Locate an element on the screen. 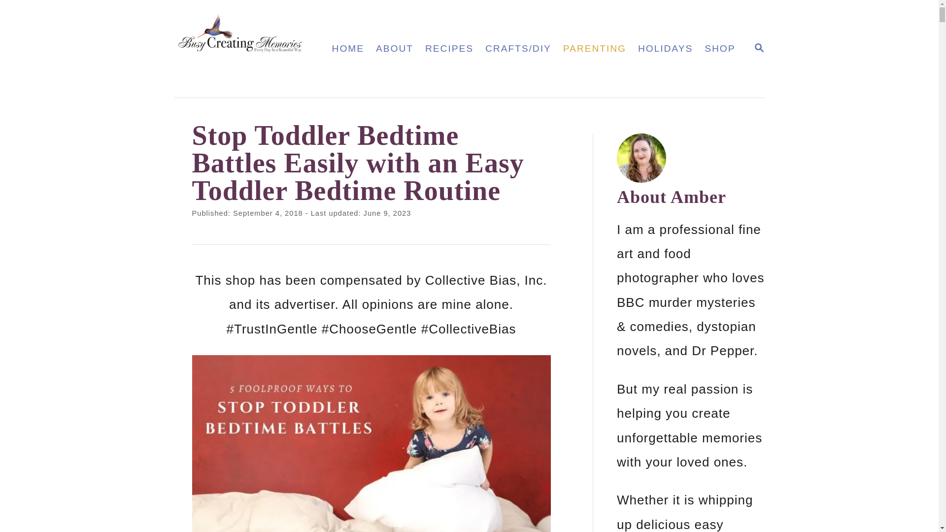  MAGNIFYING GLASS is located at coordinates (759, 49).